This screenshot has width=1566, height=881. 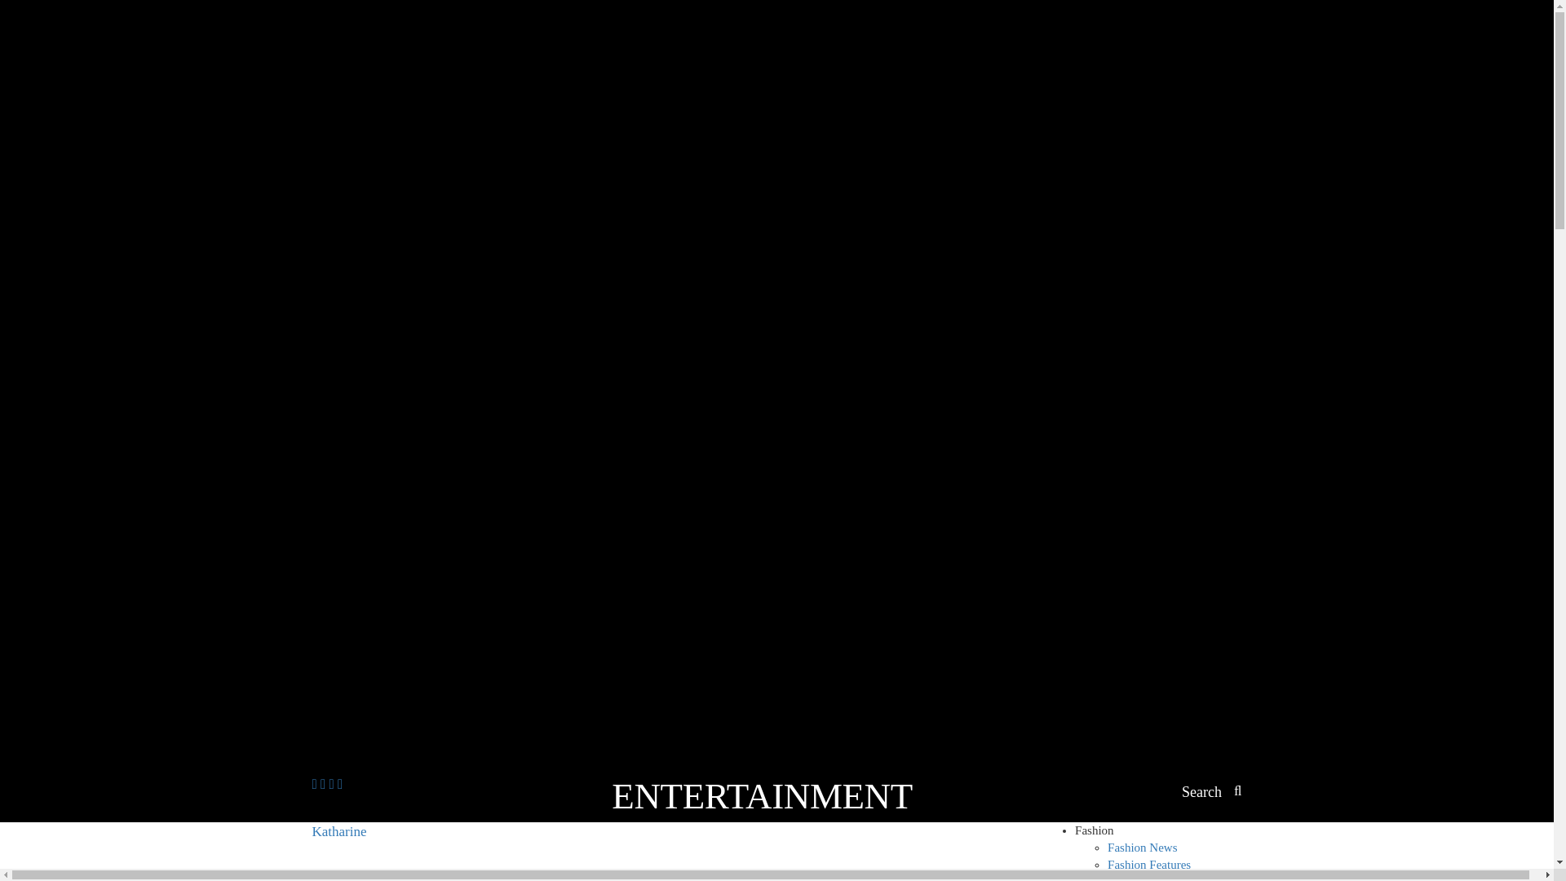 What do you see at coordinates (369, 852) in the screenshot?
I see `Katharine` at bounding box center [369, 852].